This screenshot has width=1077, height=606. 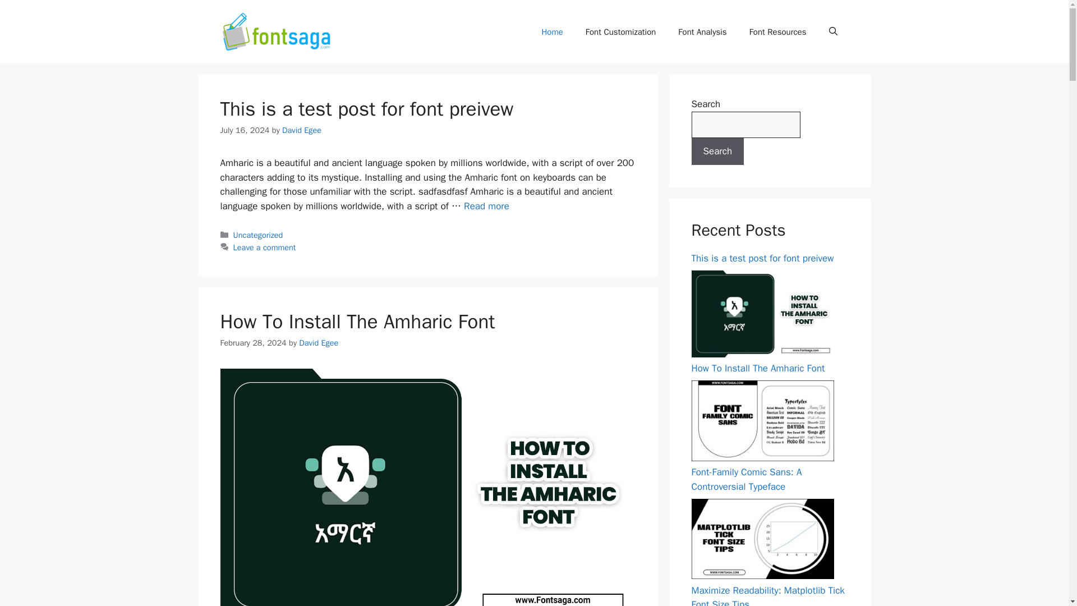 What do you see at coordinates (487, 206) in the screenshot?
I see `Read more` at bounding box center [487, 206].